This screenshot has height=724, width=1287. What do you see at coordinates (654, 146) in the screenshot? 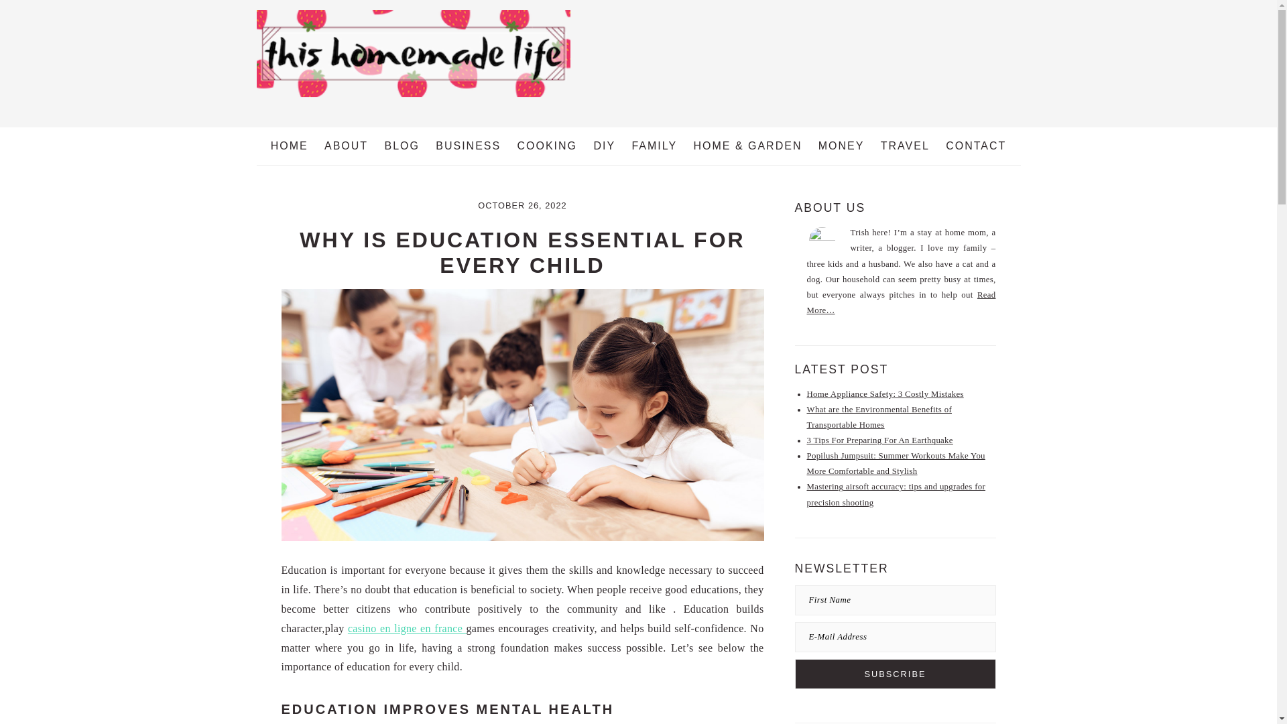
I see `FAMILY` at bounding box center [654, 146].